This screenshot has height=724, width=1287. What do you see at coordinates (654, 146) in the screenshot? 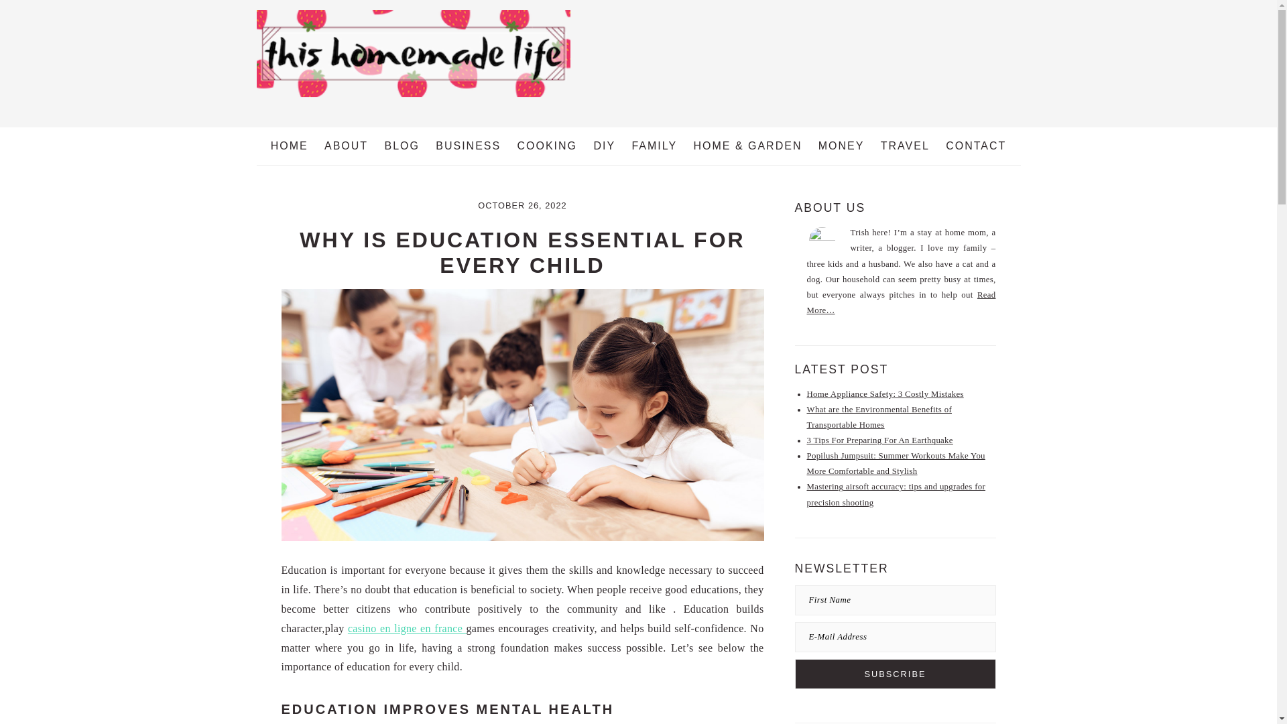
I see `FAMILY` at bounding box center [654, 146].